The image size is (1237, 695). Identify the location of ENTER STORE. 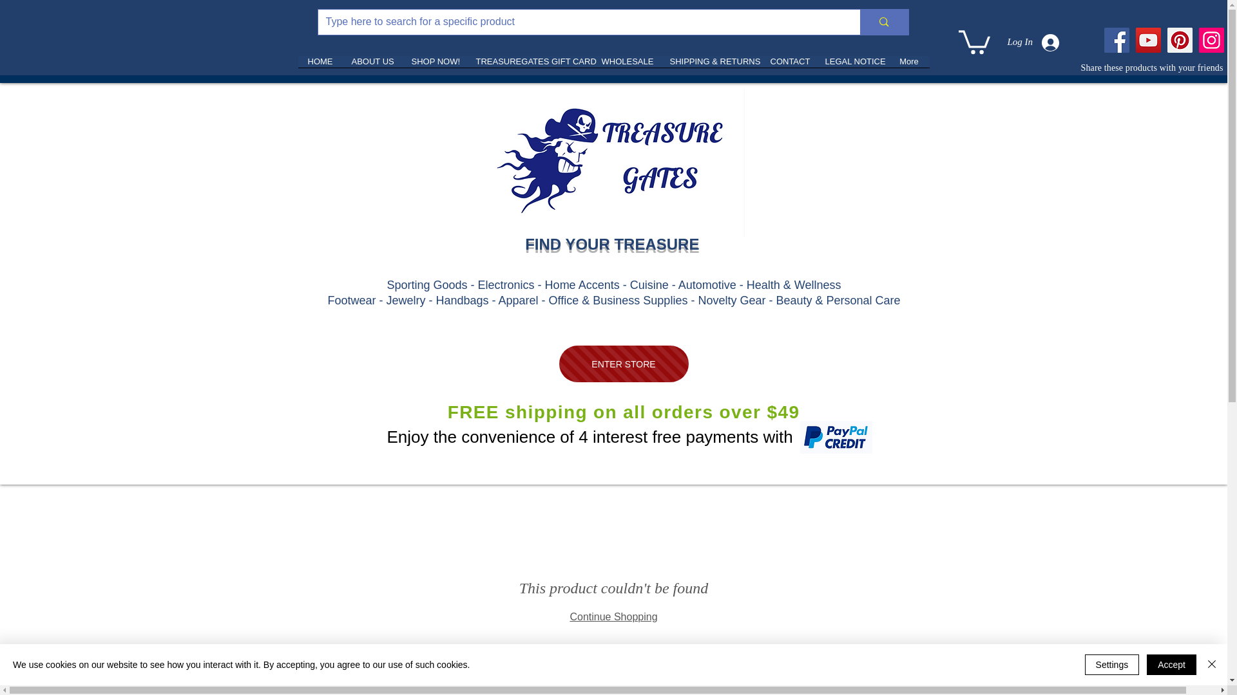
(624, 364).